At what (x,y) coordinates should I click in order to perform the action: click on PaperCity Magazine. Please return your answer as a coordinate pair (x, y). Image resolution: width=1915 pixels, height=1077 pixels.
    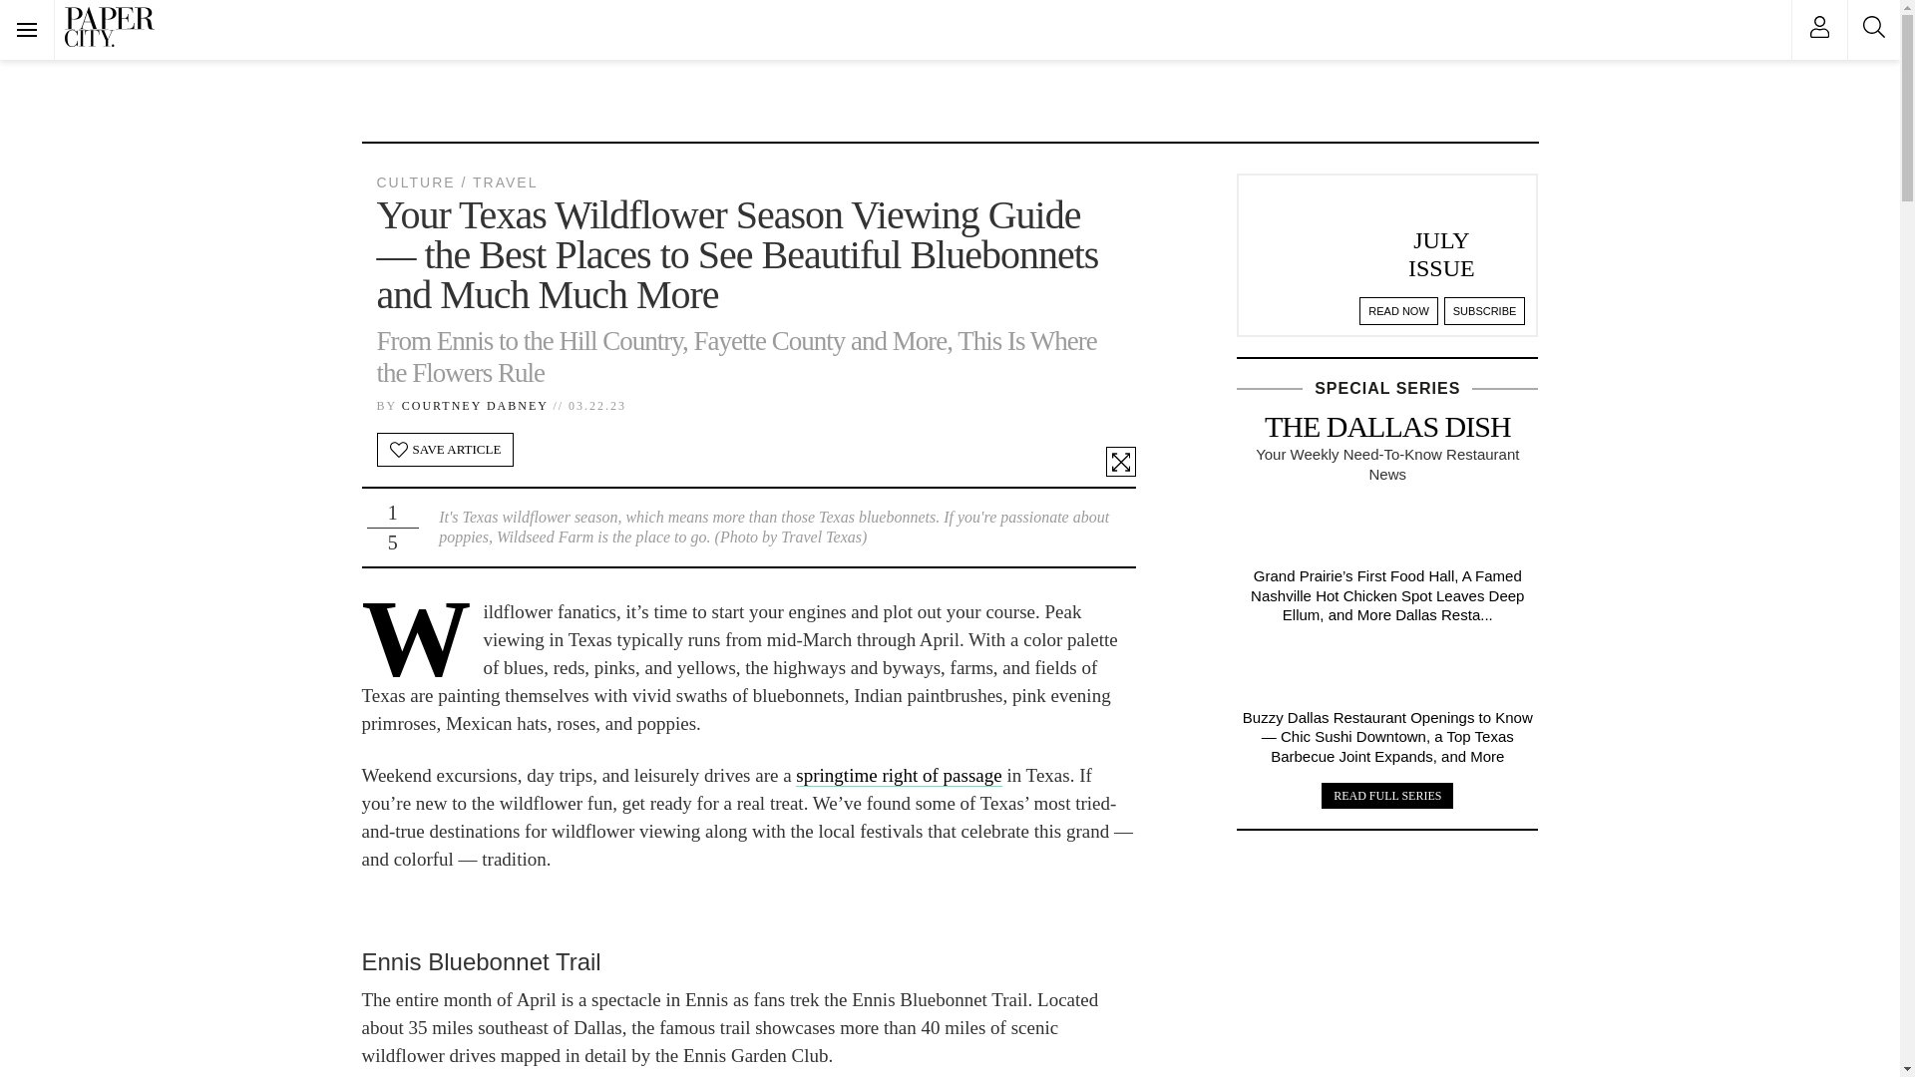
    Looking at the image, I should click on (110, 26).